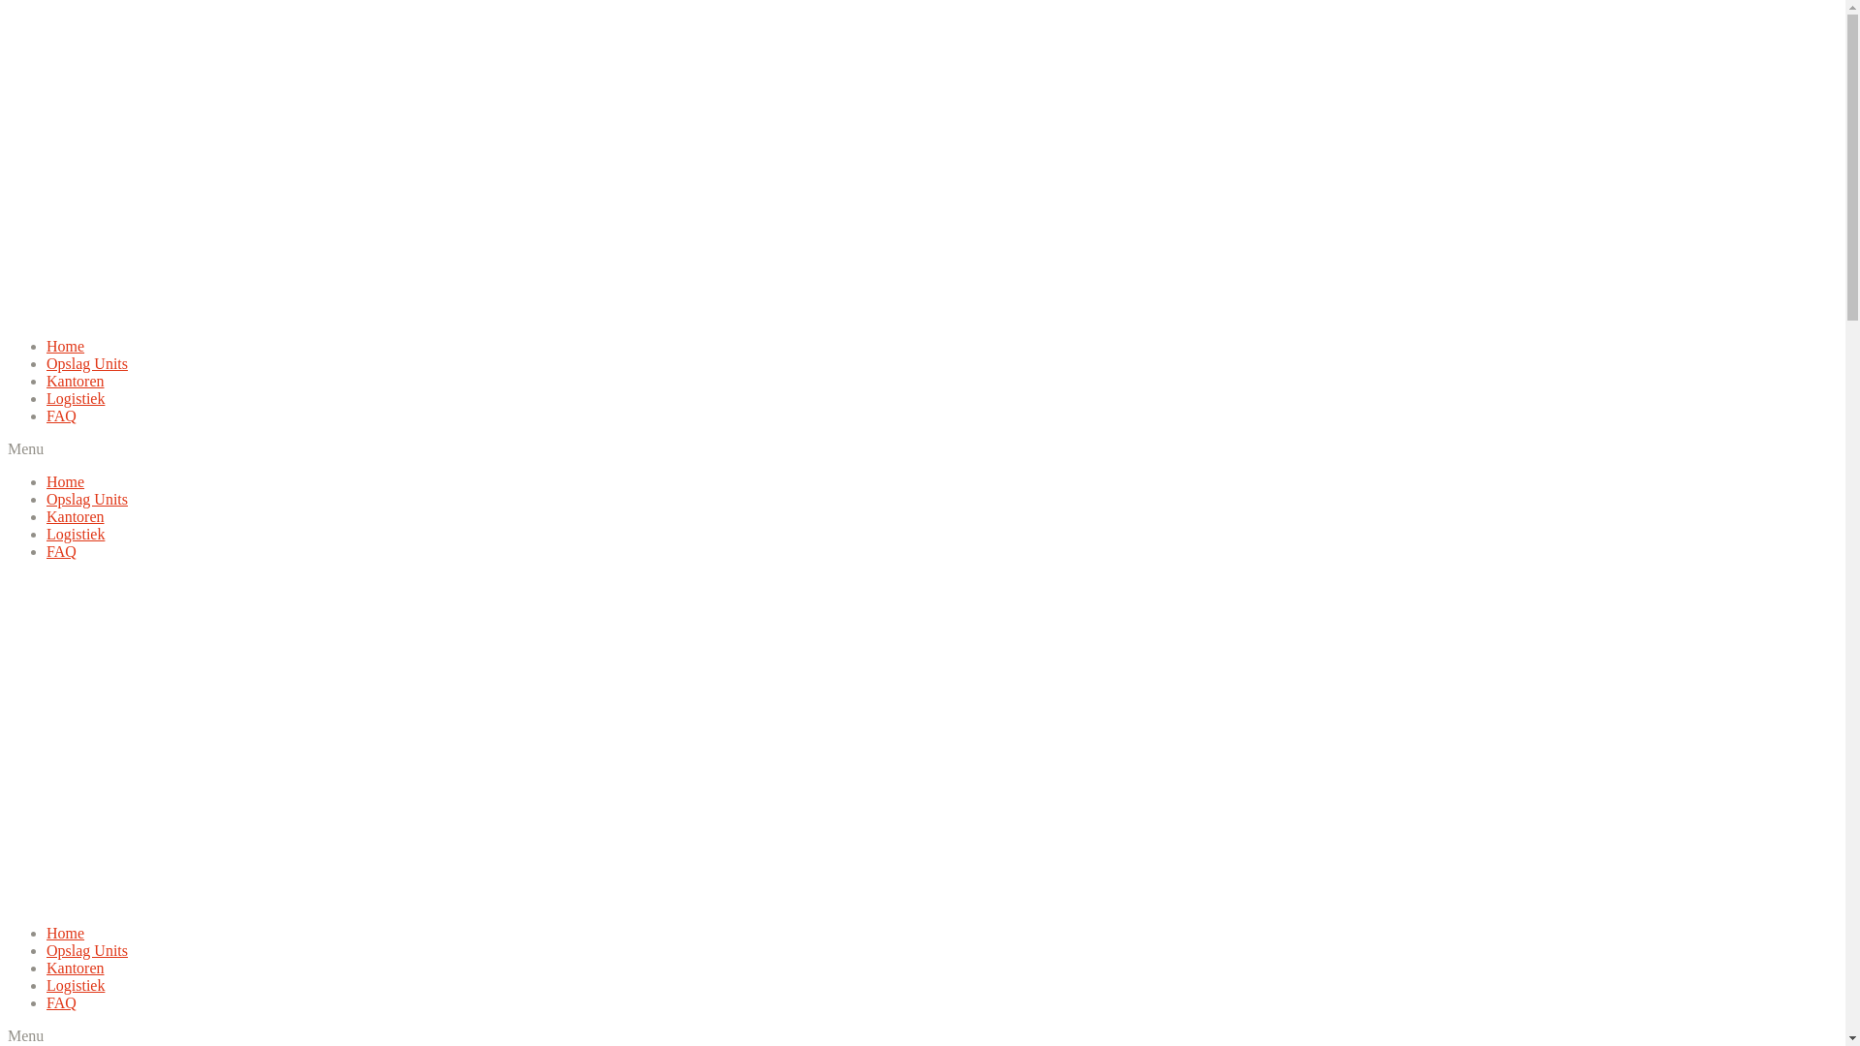  What do you see at coordinates (76, 969) in the screenshot?
I see `Kantoren` at bounding box center [76, 969].